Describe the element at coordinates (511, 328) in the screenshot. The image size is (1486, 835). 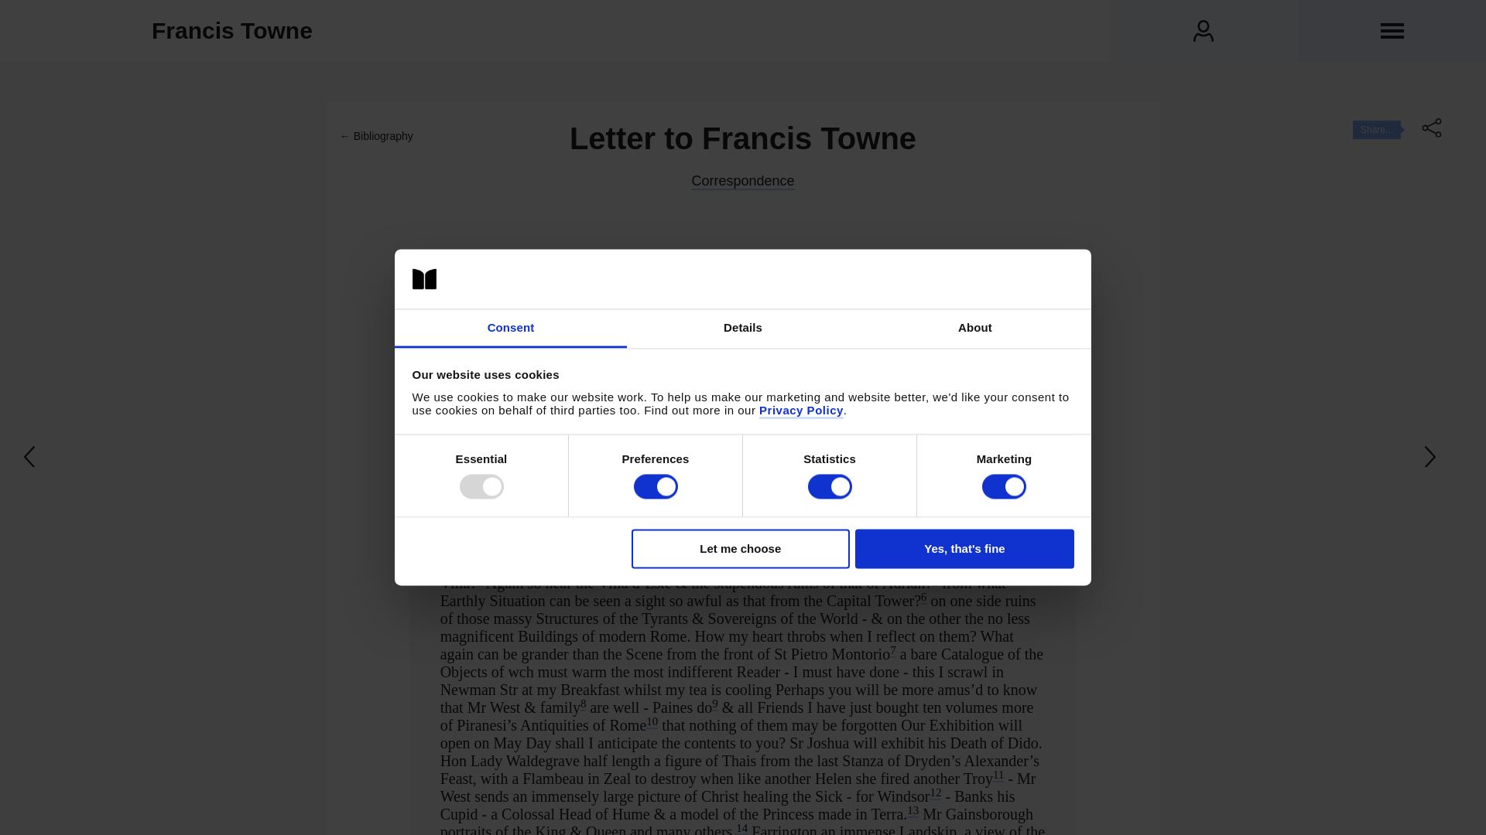
I see `Consent` at that location.